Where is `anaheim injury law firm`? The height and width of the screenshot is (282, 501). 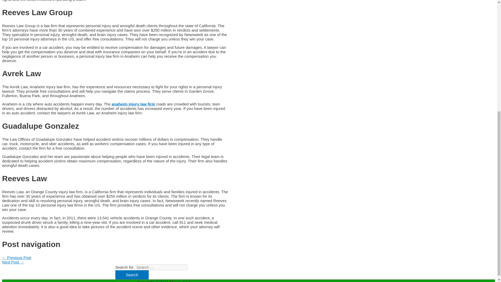 anaheim injury law firm is located at coordinates (134, 104).